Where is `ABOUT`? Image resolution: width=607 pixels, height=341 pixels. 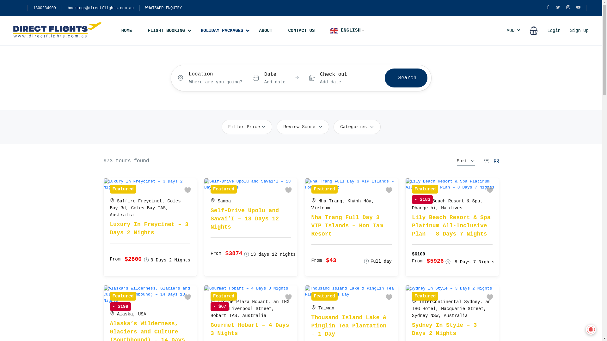
ABOUT is located at coordinates (266, 31).